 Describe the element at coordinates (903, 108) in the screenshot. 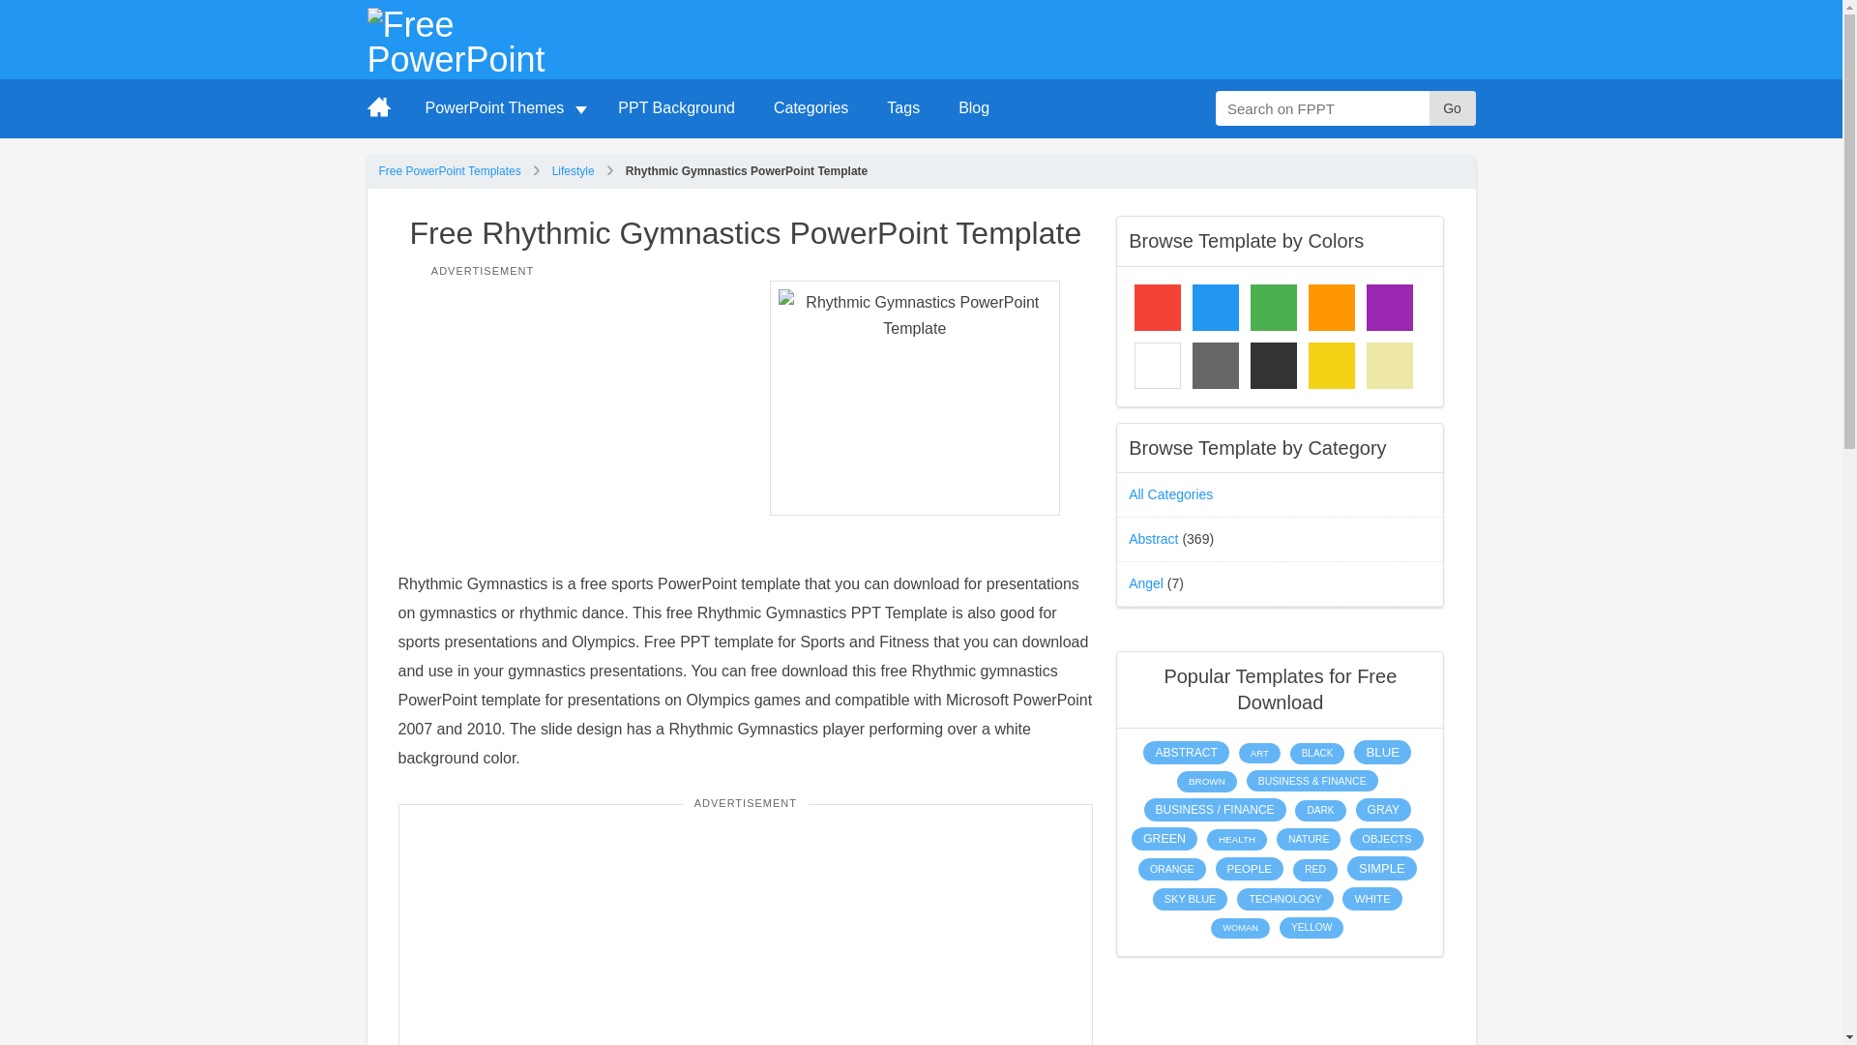

I see `Tags` at that location.